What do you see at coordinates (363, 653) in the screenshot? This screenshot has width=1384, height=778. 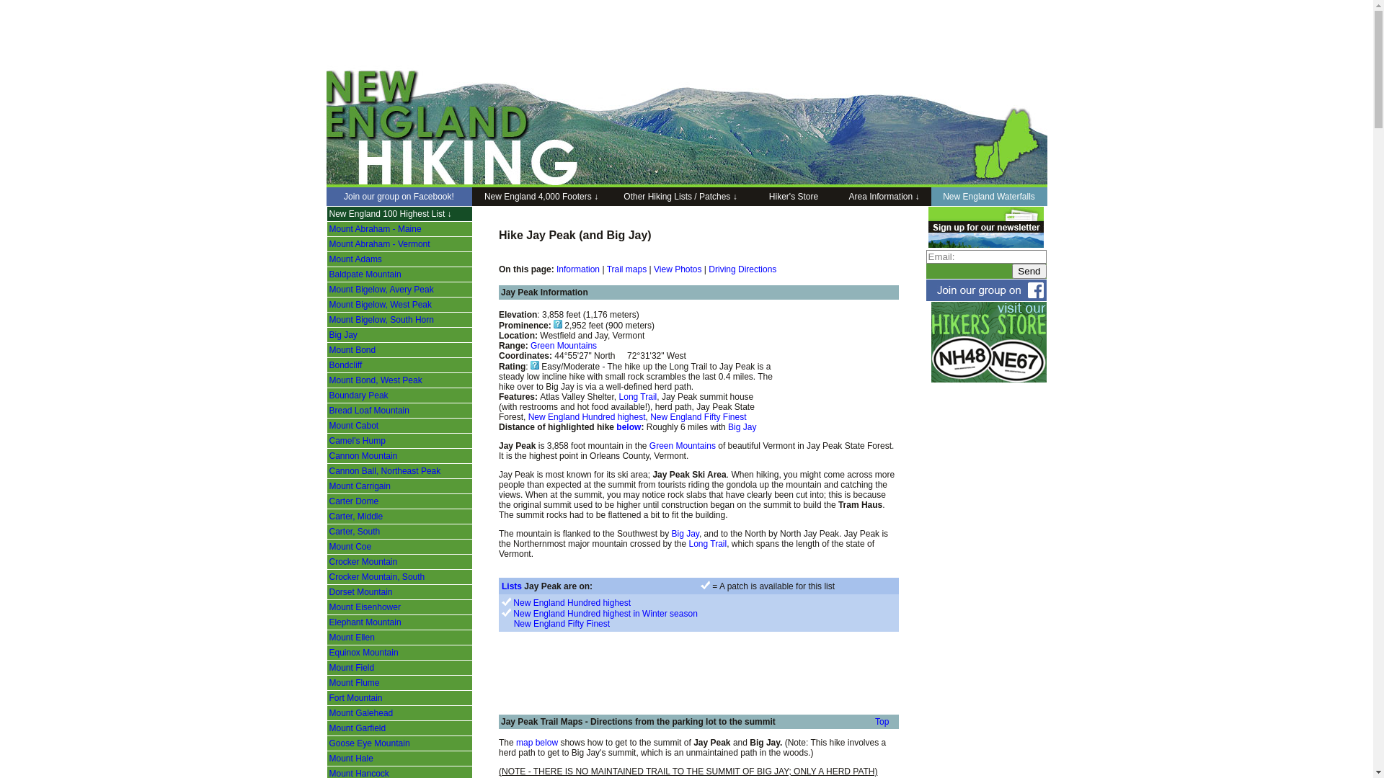 I see `Equinox Mountain` at bounding box center [363, 653].